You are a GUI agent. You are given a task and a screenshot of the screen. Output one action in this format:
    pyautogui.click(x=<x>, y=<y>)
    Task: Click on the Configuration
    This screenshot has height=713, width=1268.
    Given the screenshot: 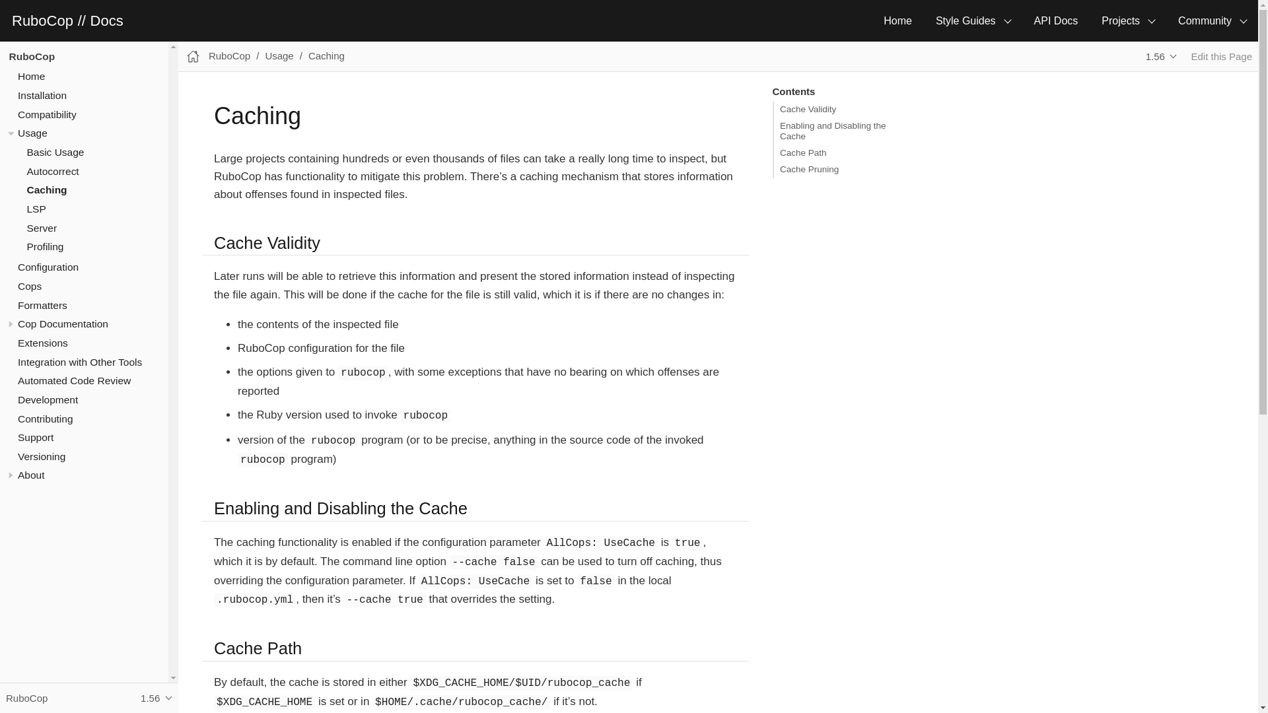 What is the action you would take?
    pyautogui.click(x=48, y=267)
    